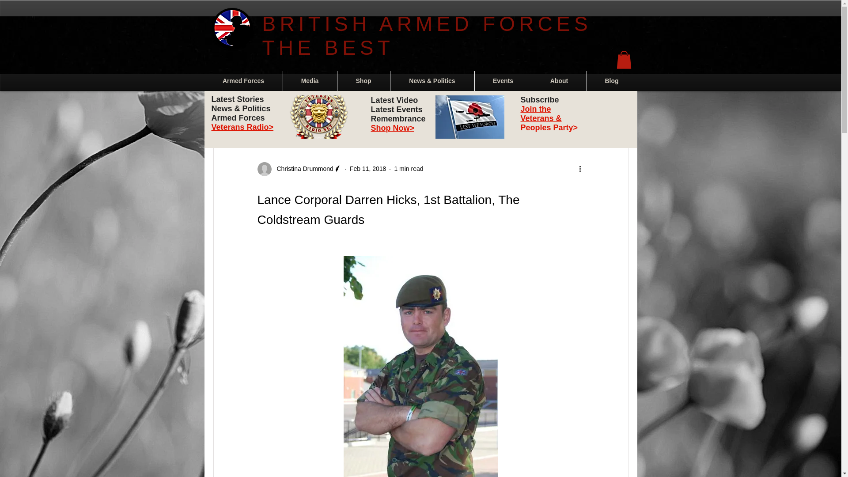  I want to click on Armed Forces, so click(243, 81).